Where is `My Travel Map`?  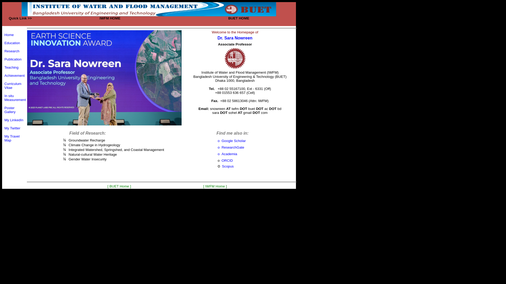 My Travel Map is located at coordinates (12, 138).